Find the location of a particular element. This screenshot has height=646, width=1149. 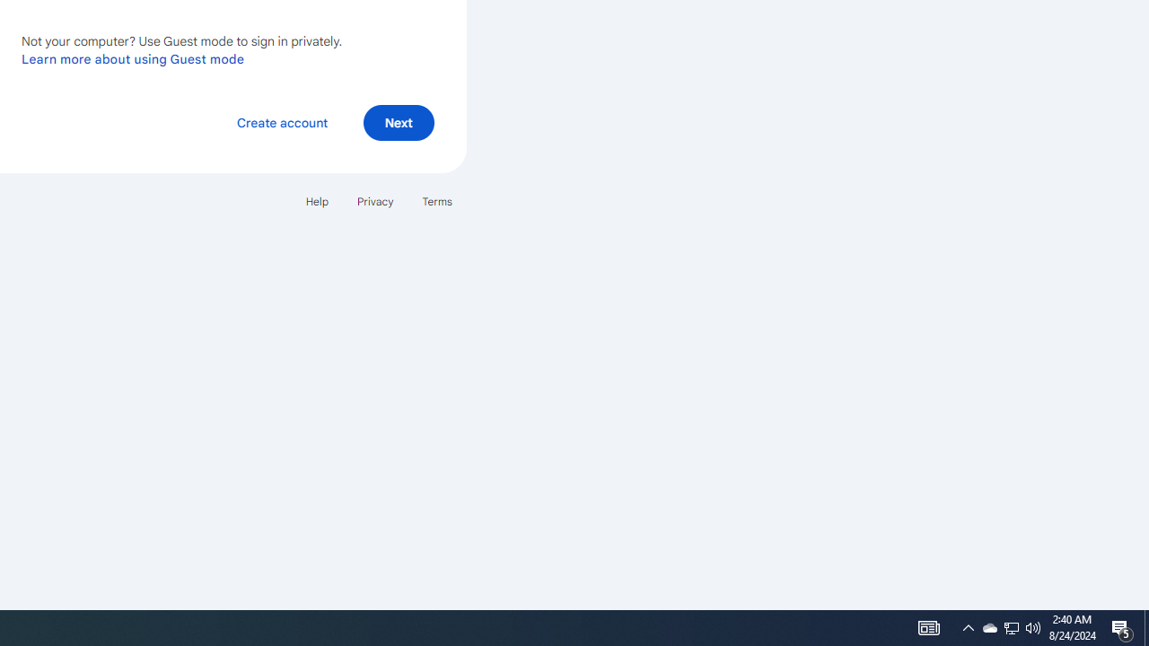

Create account is located at coordinates (282, 122).